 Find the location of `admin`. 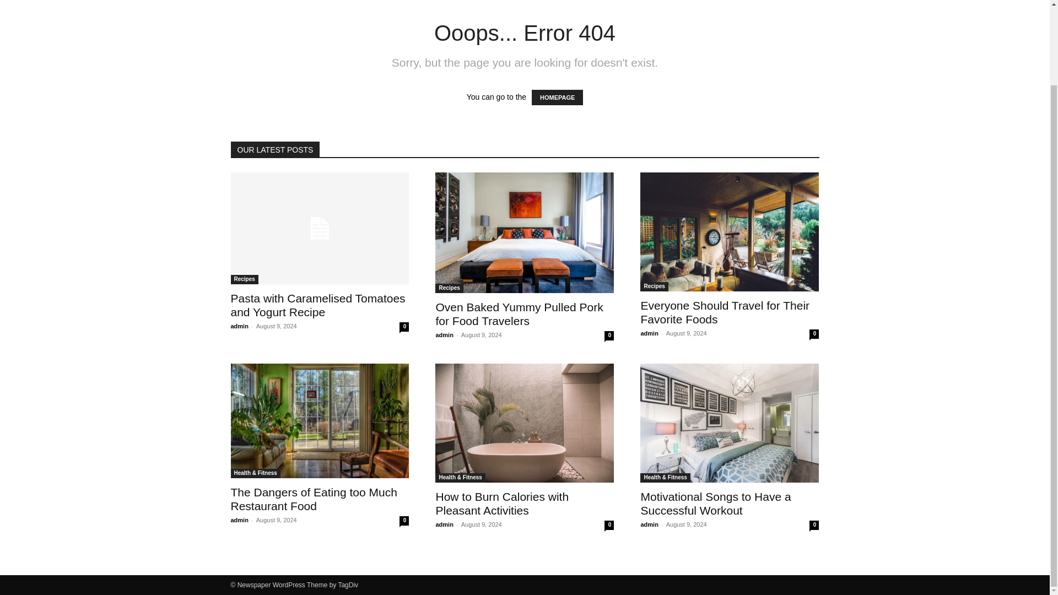

admin is located at coordinates (649, 333).